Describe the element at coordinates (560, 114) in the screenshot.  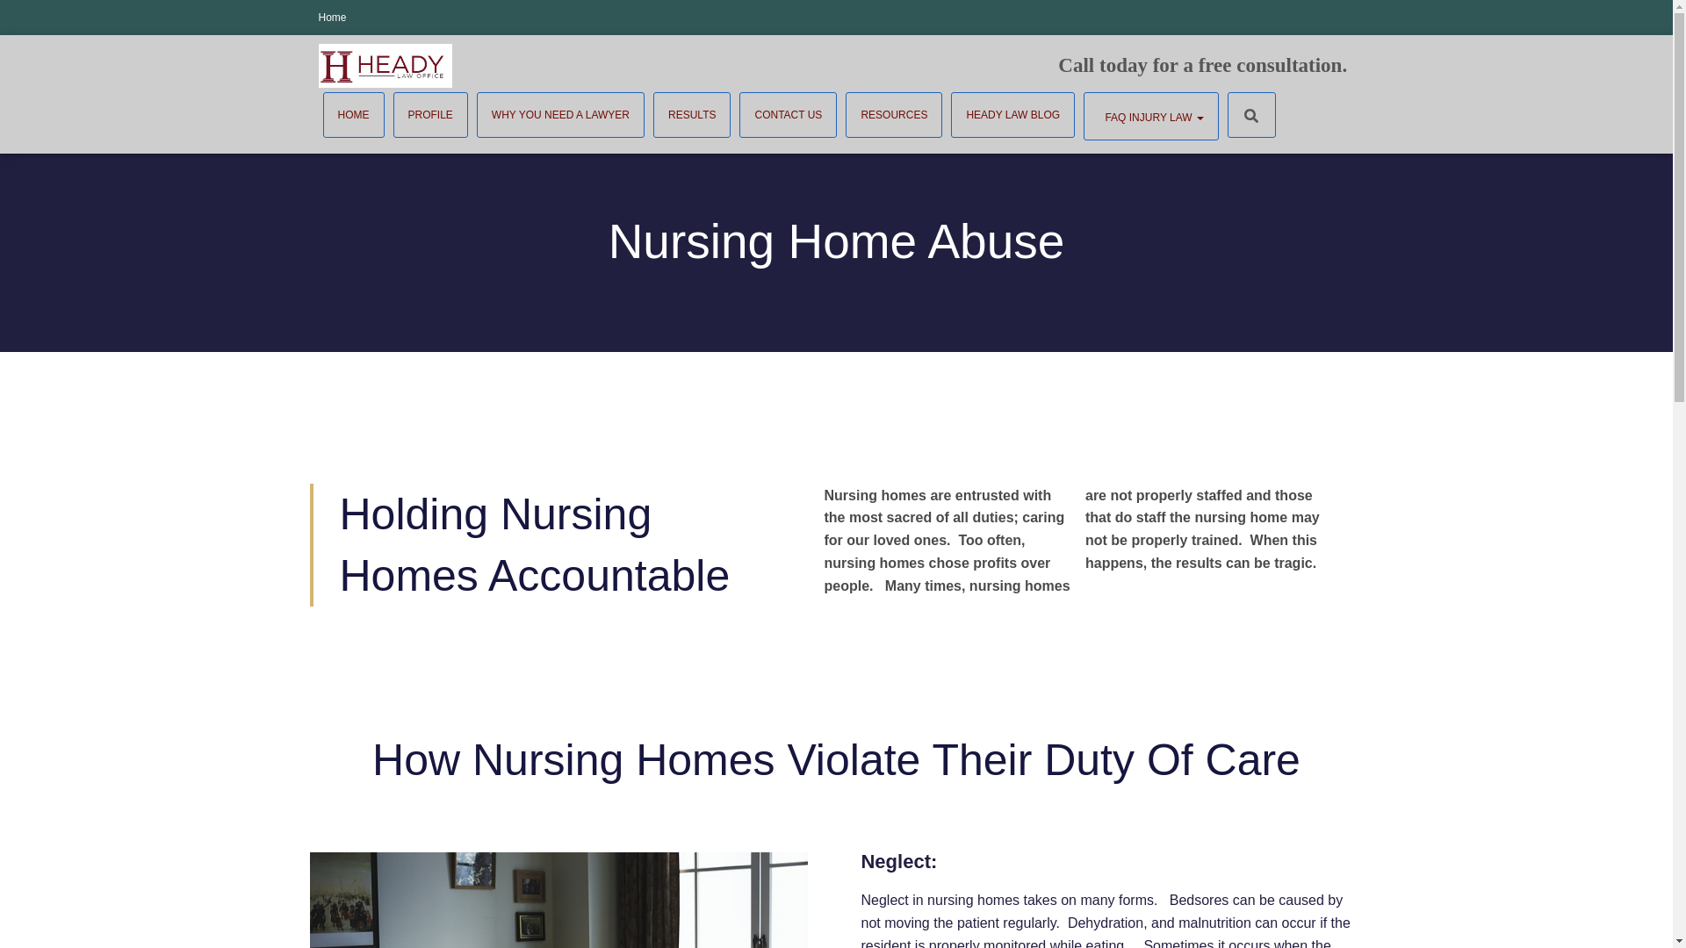
I see `WHY YOU NEED A LAWYER` at that location.